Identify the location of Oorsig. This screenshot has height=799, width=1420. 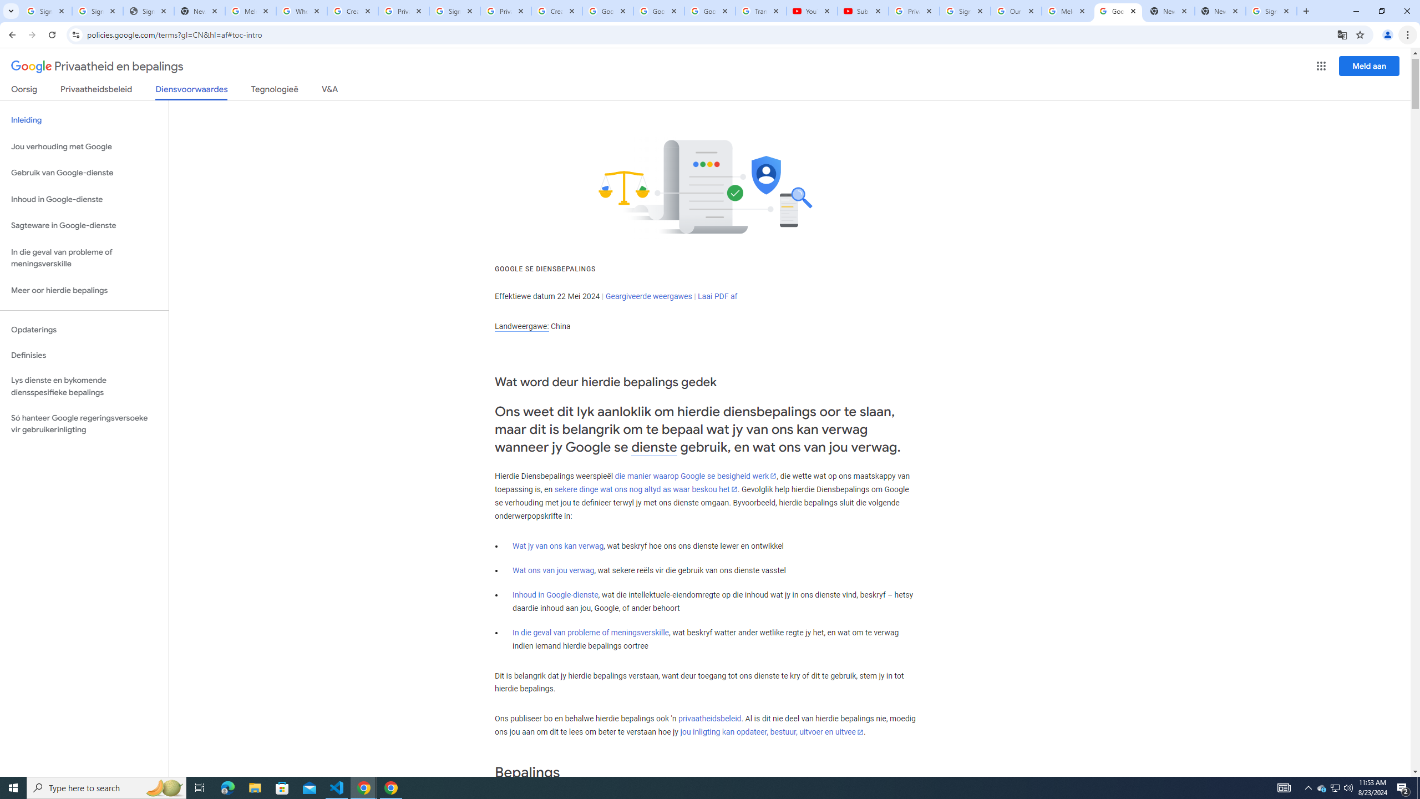
(24, 91).